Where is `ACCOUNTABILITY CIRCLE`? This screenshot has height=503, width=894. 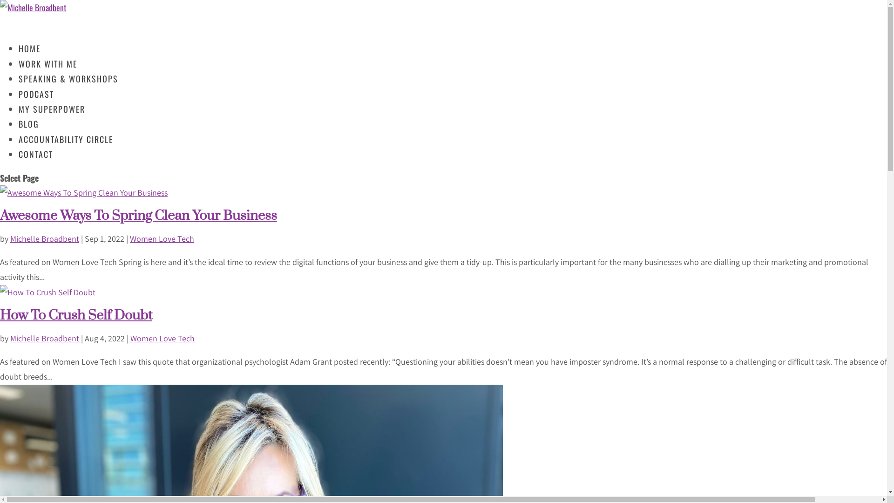
ACCOUNTABILITY CIRCLE is located at coordinates (66, 148).